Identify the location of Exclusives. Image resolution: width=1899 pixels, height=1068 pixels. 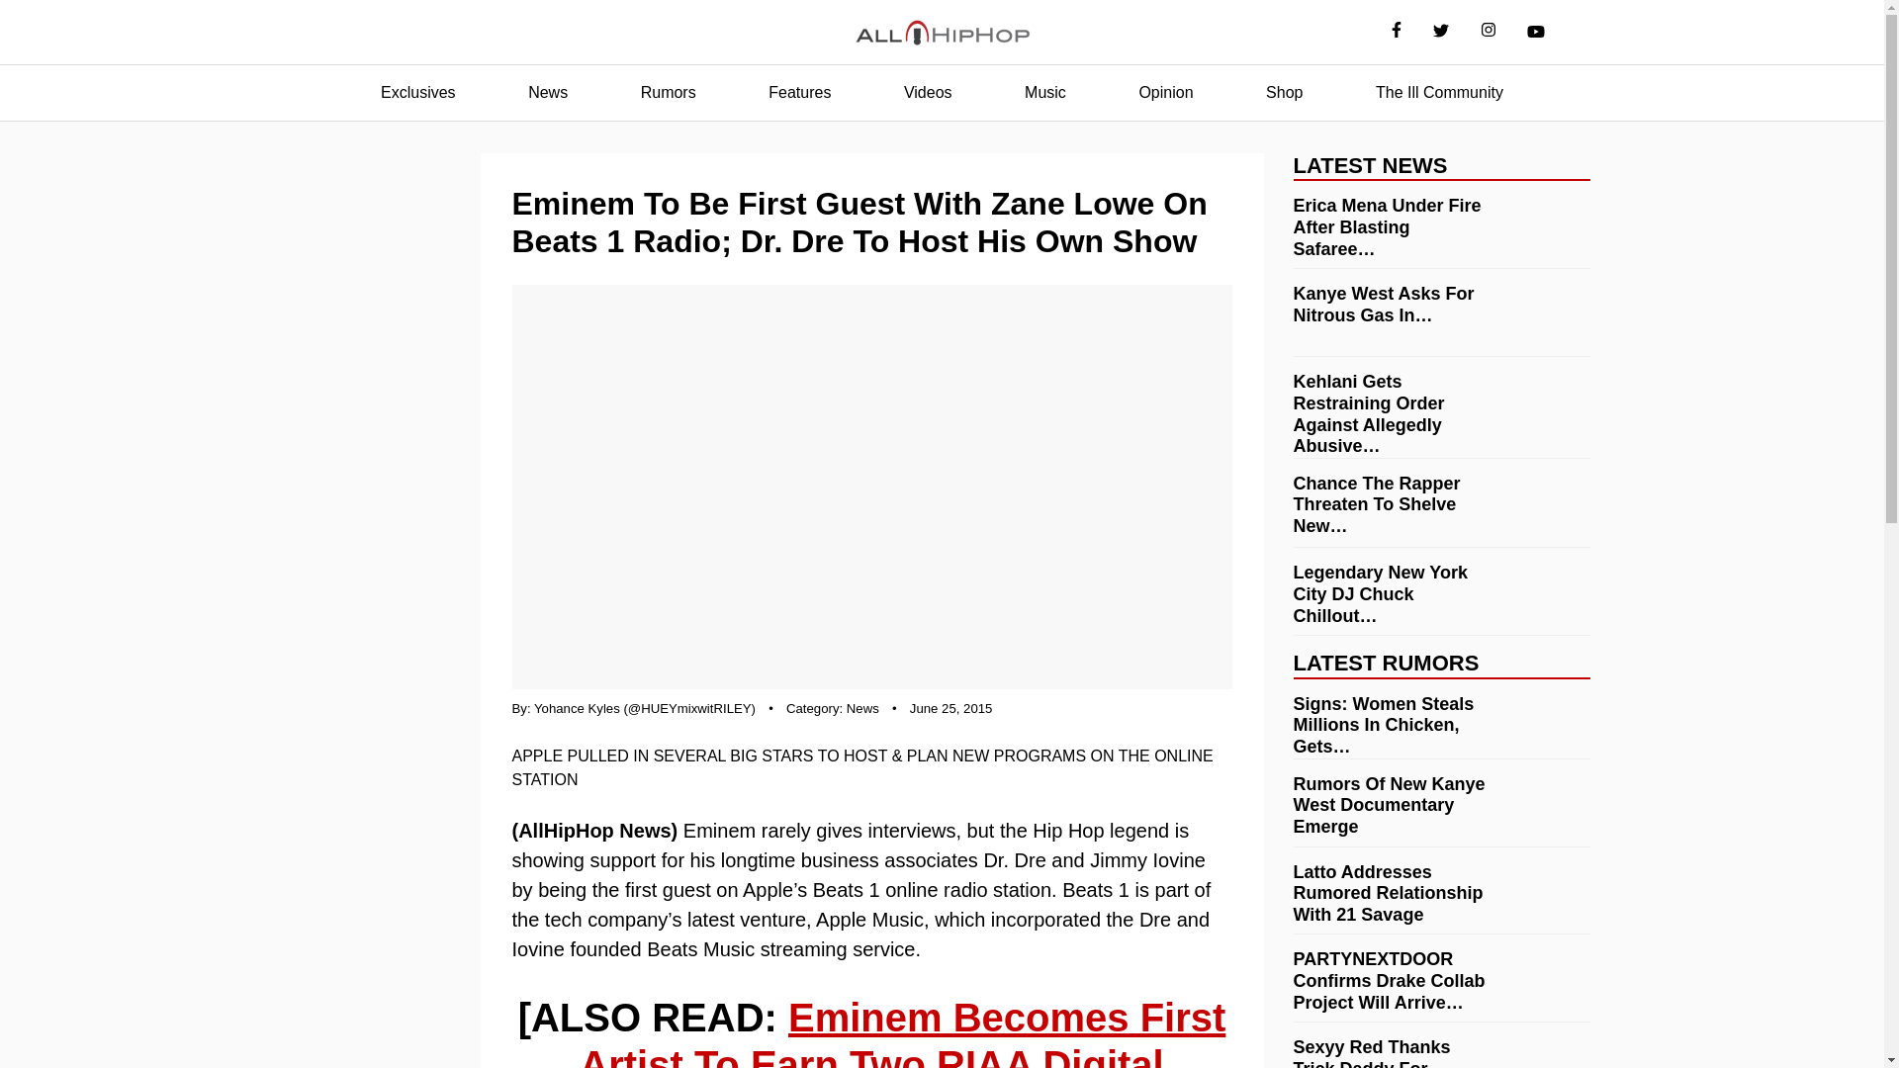
(417, 93).